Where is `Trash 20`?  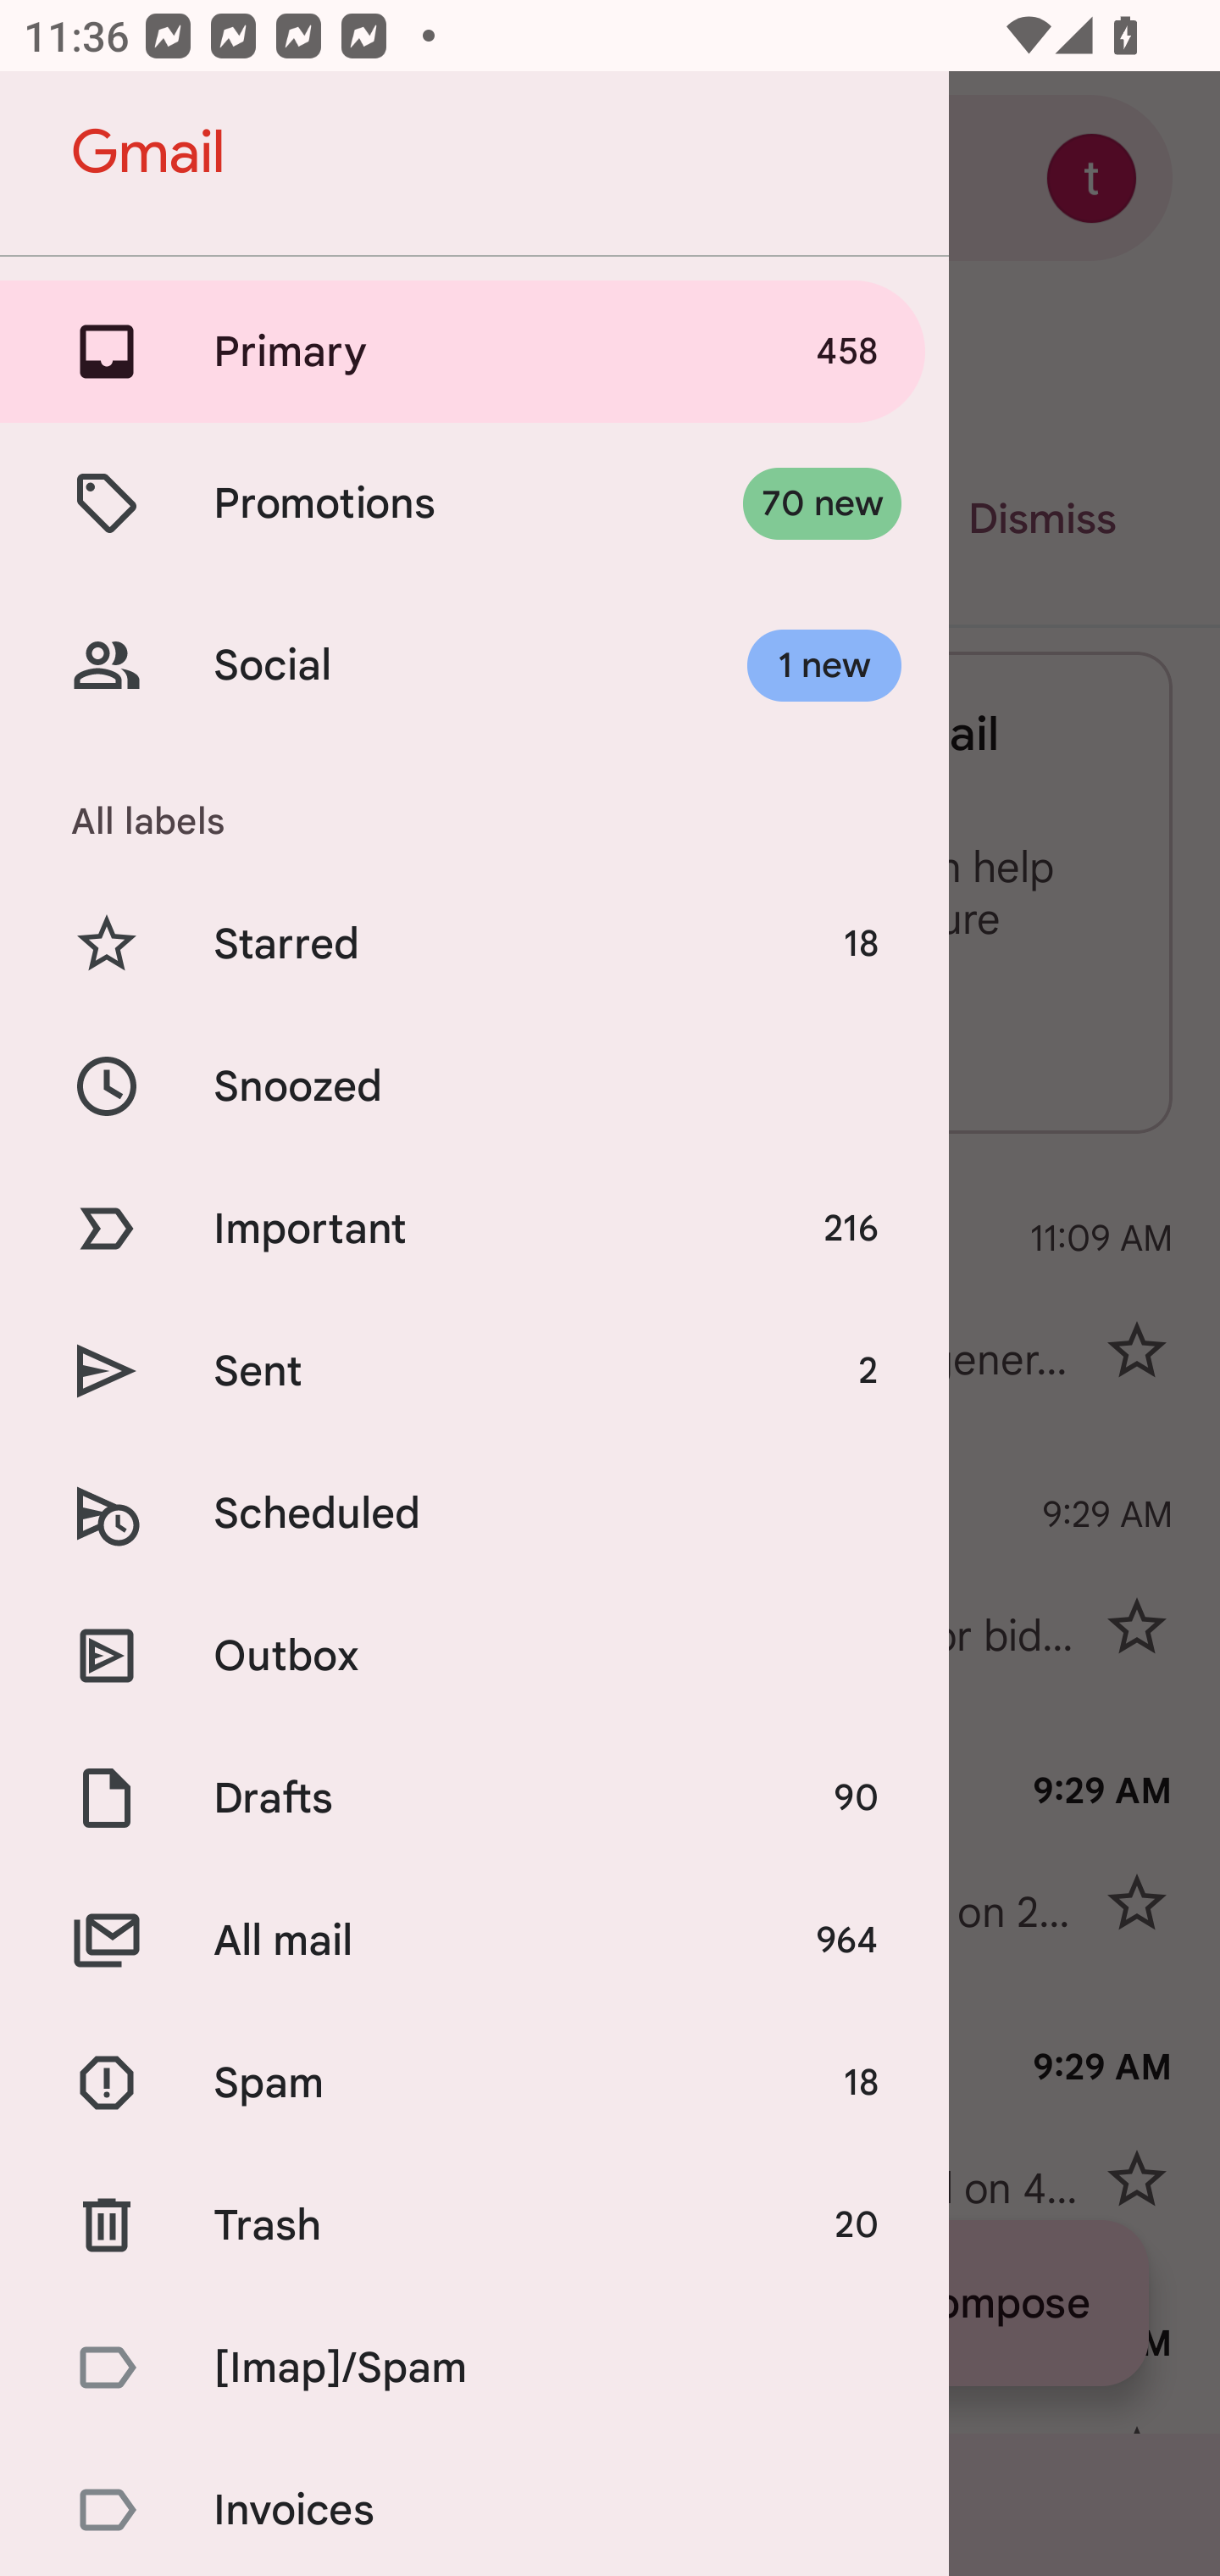
Trash 20 is located at coordinates (474, 2223).